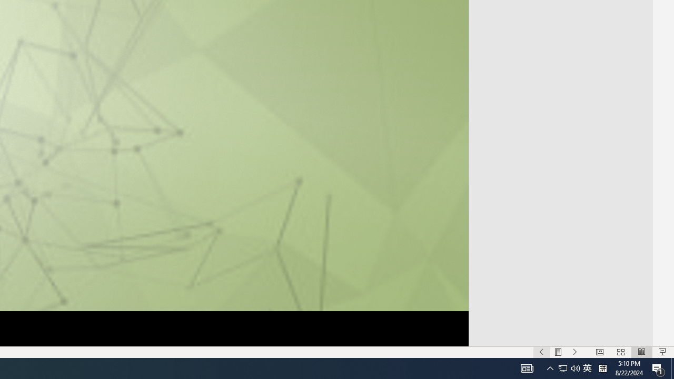 The height and width of the screenshot is (379, 674). What do you see at coordinates (575, 352) in the screenshot?
I see `Slide Show Next On` at bounding box center [575, 352].